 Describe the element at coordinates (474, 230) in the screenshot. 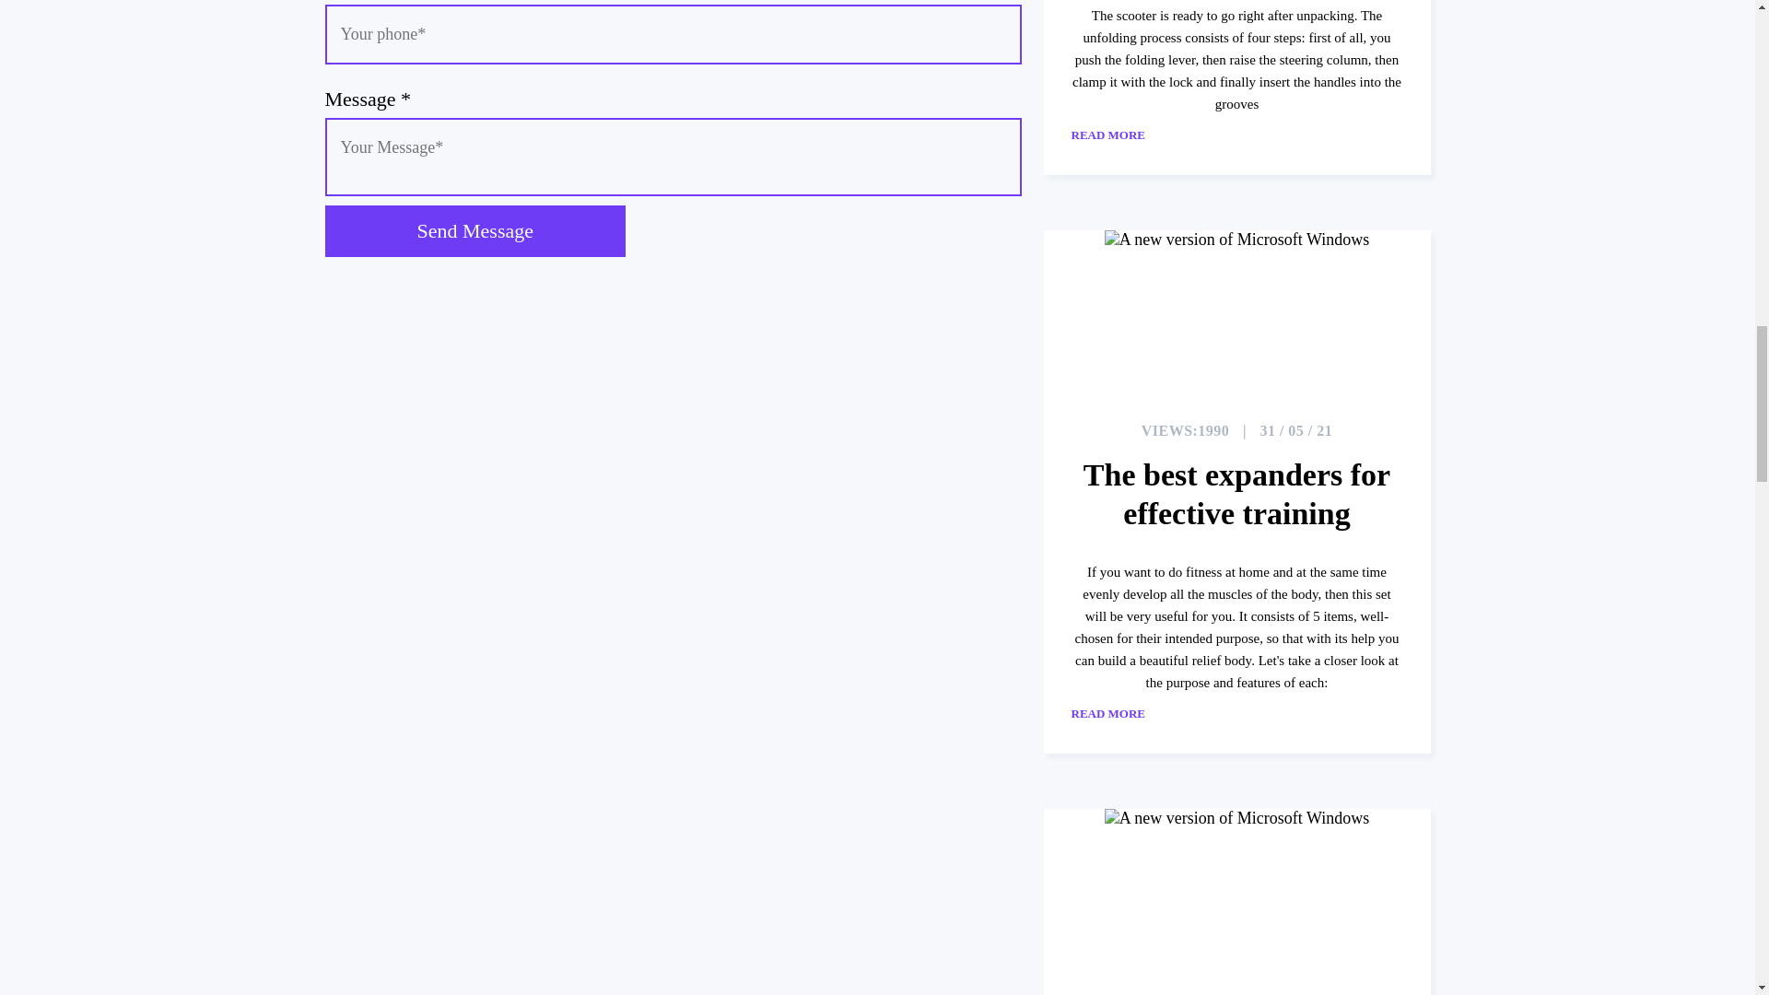

I see `Send Message` at that location.